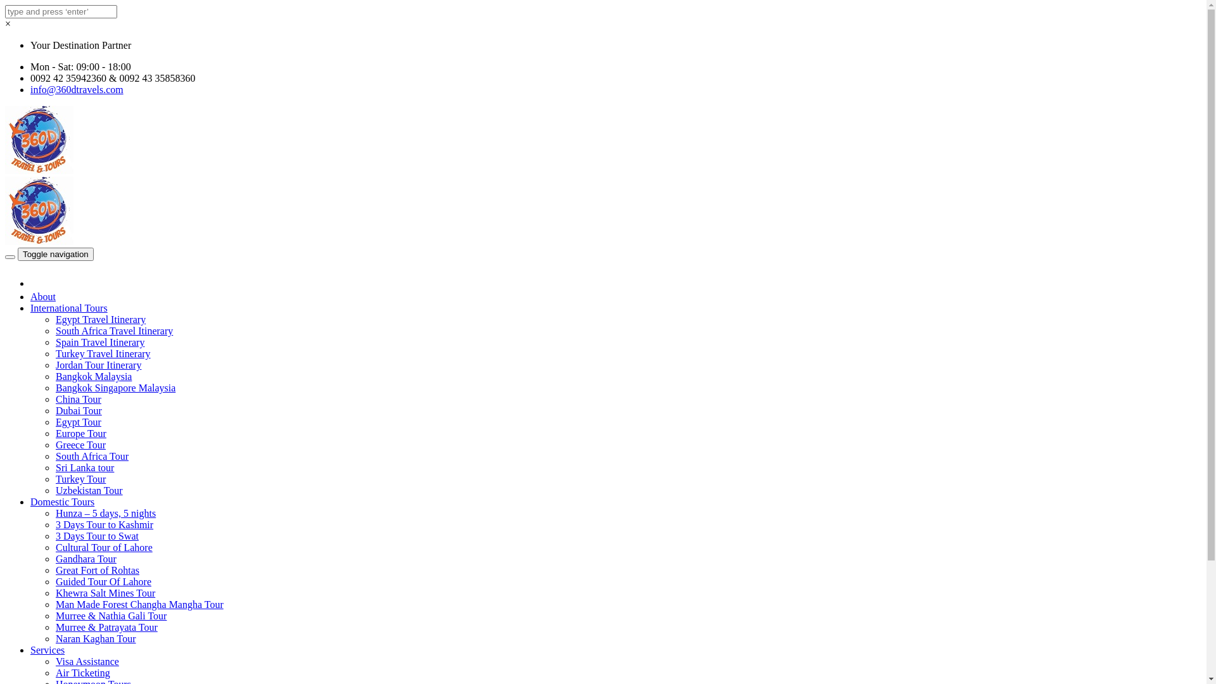 The height and width of the screenshot is (684, 1216). Describe the element at coordinates (100, 342) in the screenshot. I see `Spain Travel Itinerary` at that location.